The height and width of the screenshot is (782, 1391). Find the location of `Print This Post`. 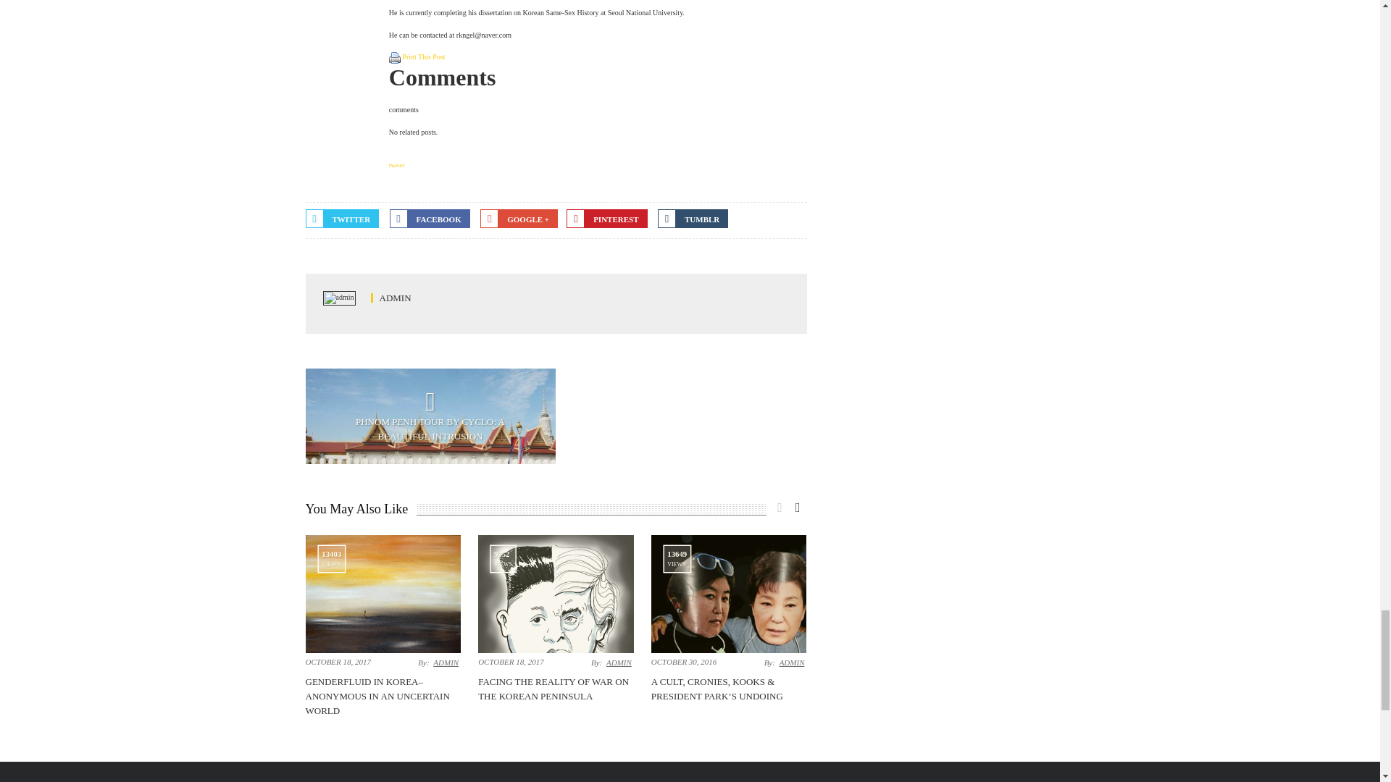

Print This Post is located at coordinates (394, 58).